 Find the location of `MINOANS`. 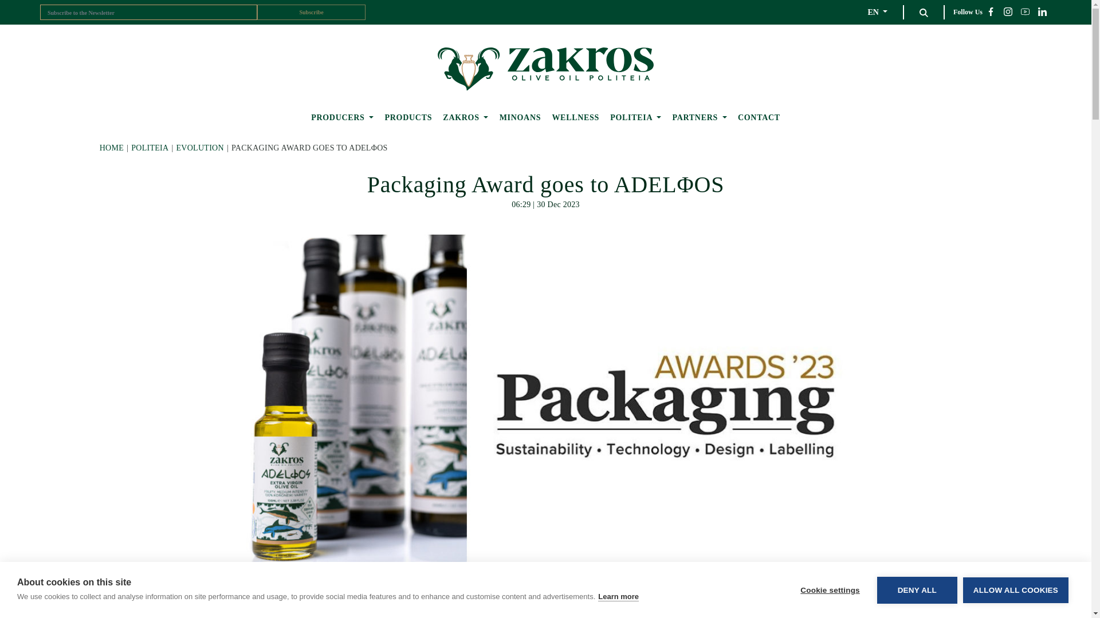

MINOANS is located at coordinates (520, 117).